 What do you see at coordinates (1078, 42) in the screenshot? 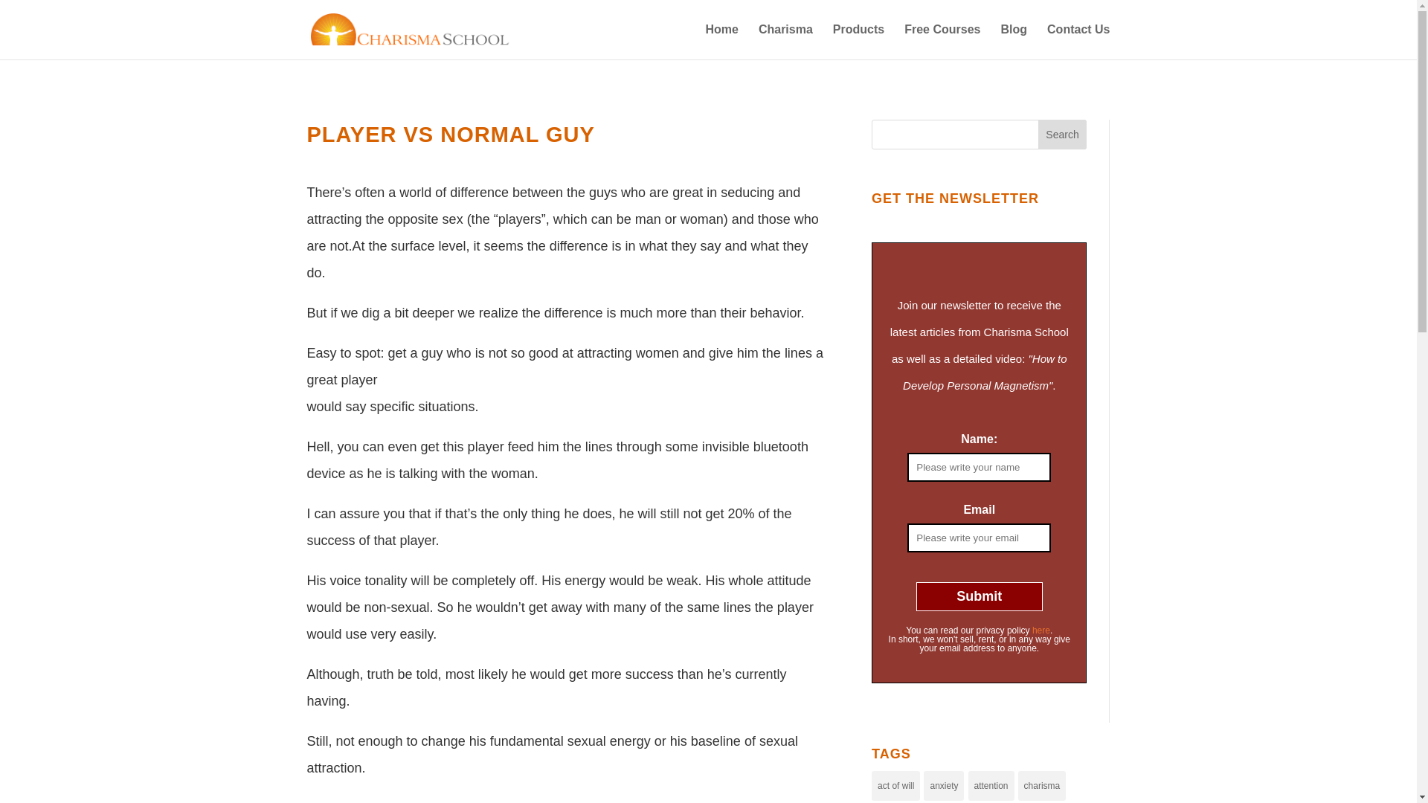
I see `Contact Us` at bounding box center [1078, 42].